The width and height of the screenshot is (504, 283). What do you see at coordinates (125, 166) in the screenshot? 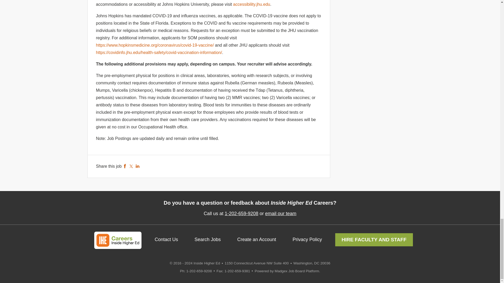
I see `Facebook` at bounding box center [125, 166].